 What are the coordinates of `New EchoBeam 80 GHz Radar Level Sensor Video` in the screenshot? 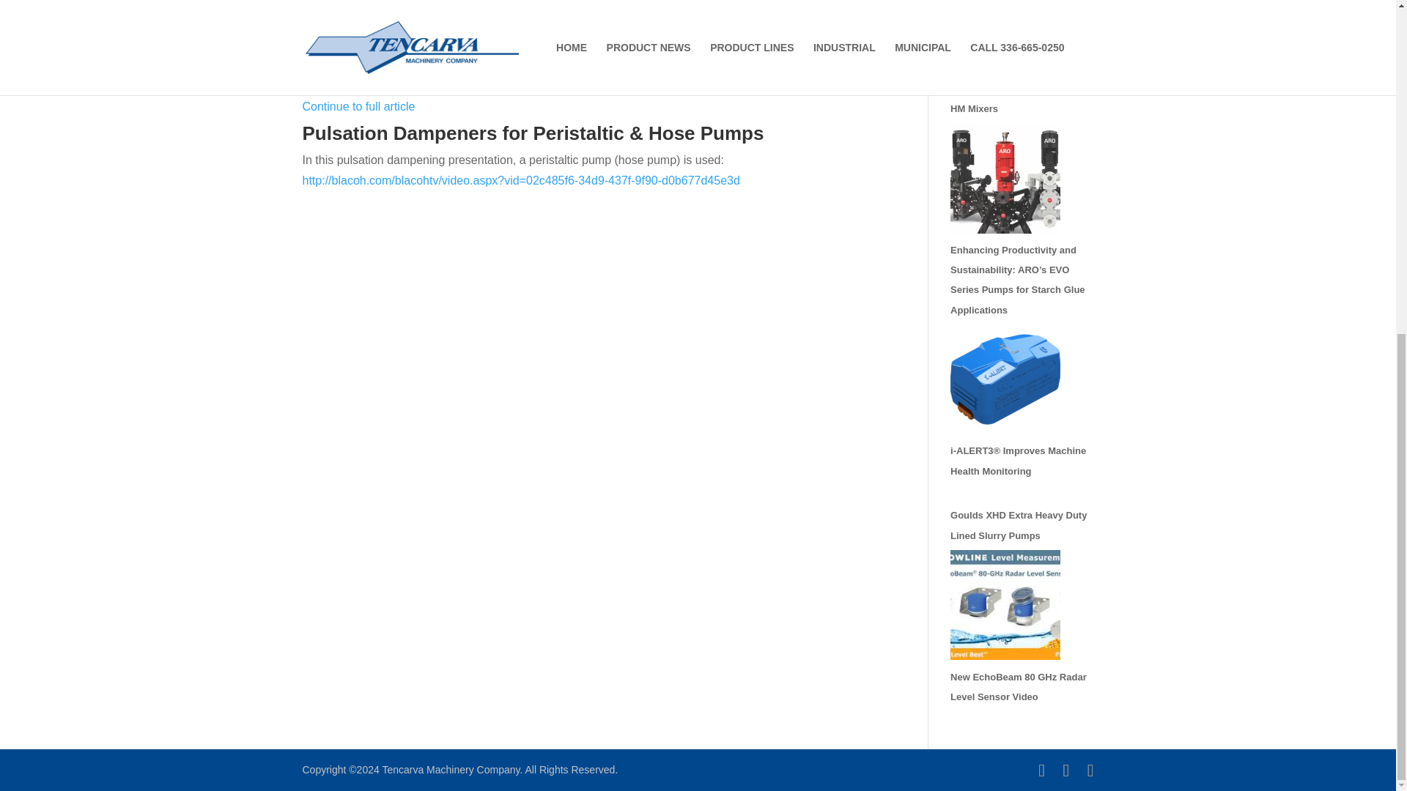 It's located at (1019, 687).